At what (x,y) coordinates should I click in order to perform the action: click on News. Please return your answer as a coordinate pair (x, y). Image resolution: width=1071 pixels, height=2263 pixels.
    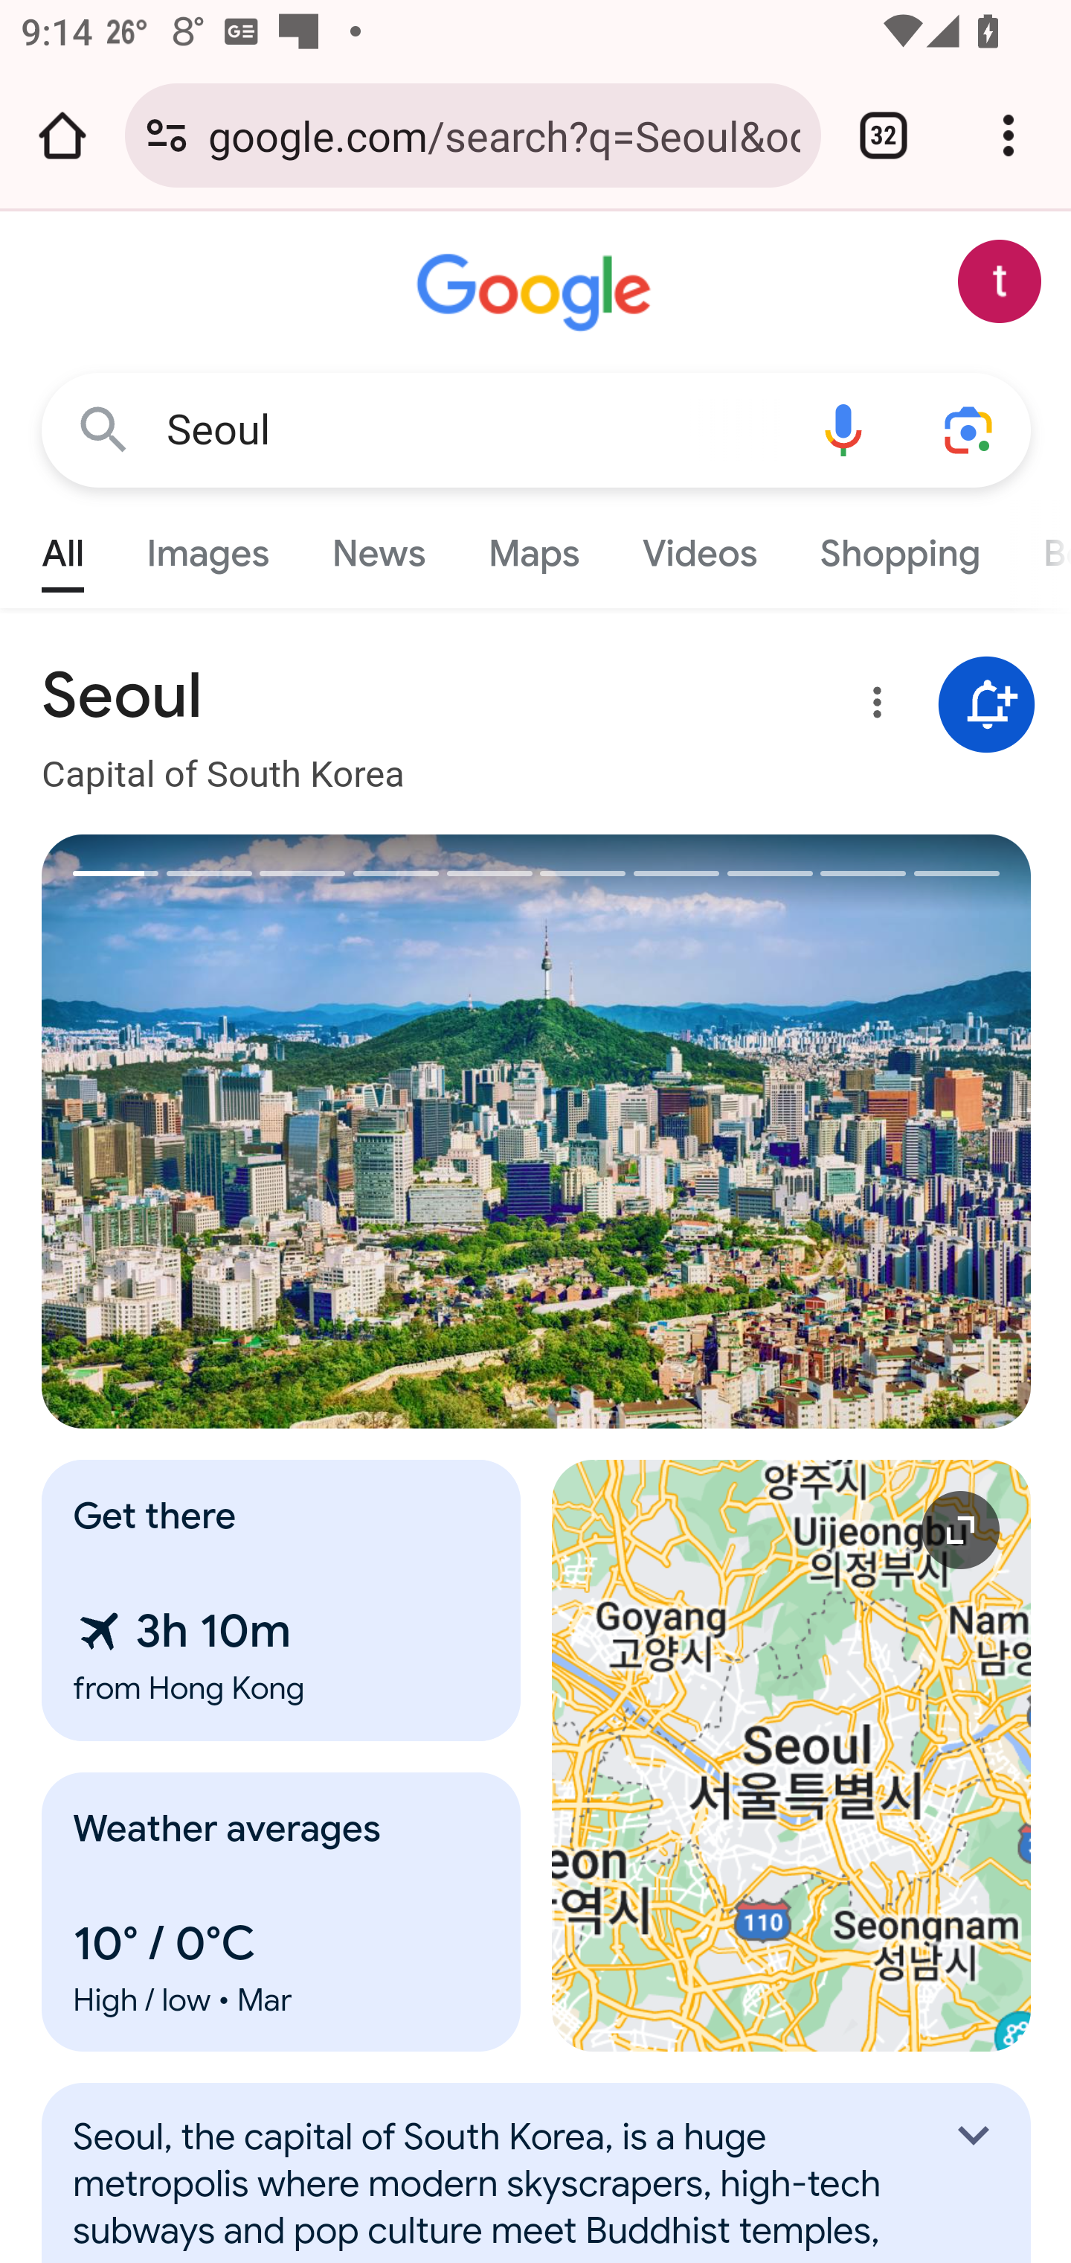
    Looking at the image, I should click on (378, 546).